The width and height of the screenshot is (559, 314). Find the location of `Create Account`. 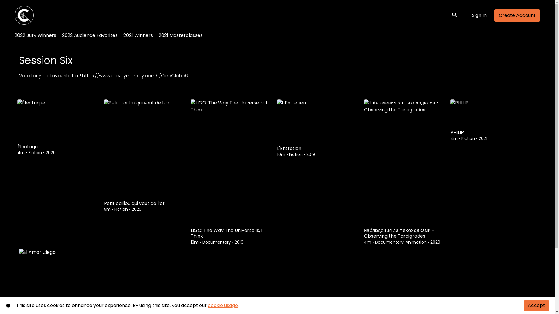

Create Account is located at coordinates (517, 15).